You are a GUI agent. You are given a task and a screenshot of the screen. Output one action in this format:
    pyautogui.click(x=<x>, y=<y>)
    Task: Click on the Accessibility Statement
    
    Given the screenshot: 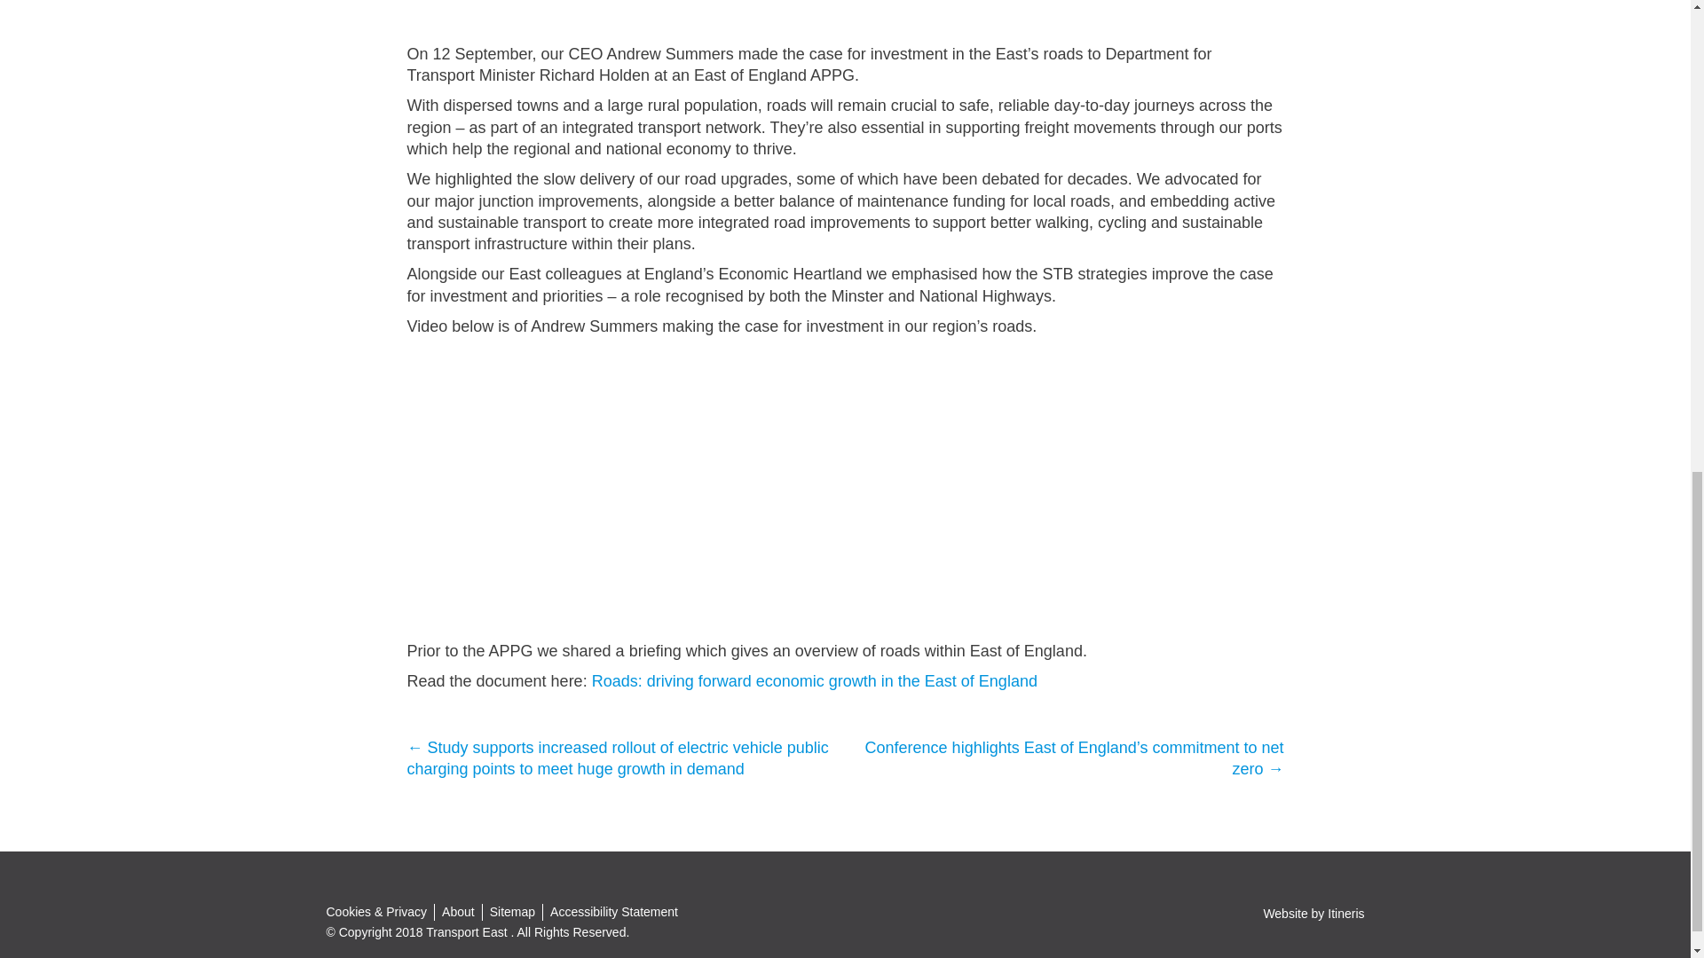 What is the action you would take?
    pyautogui.click(x=614, y=912)
    